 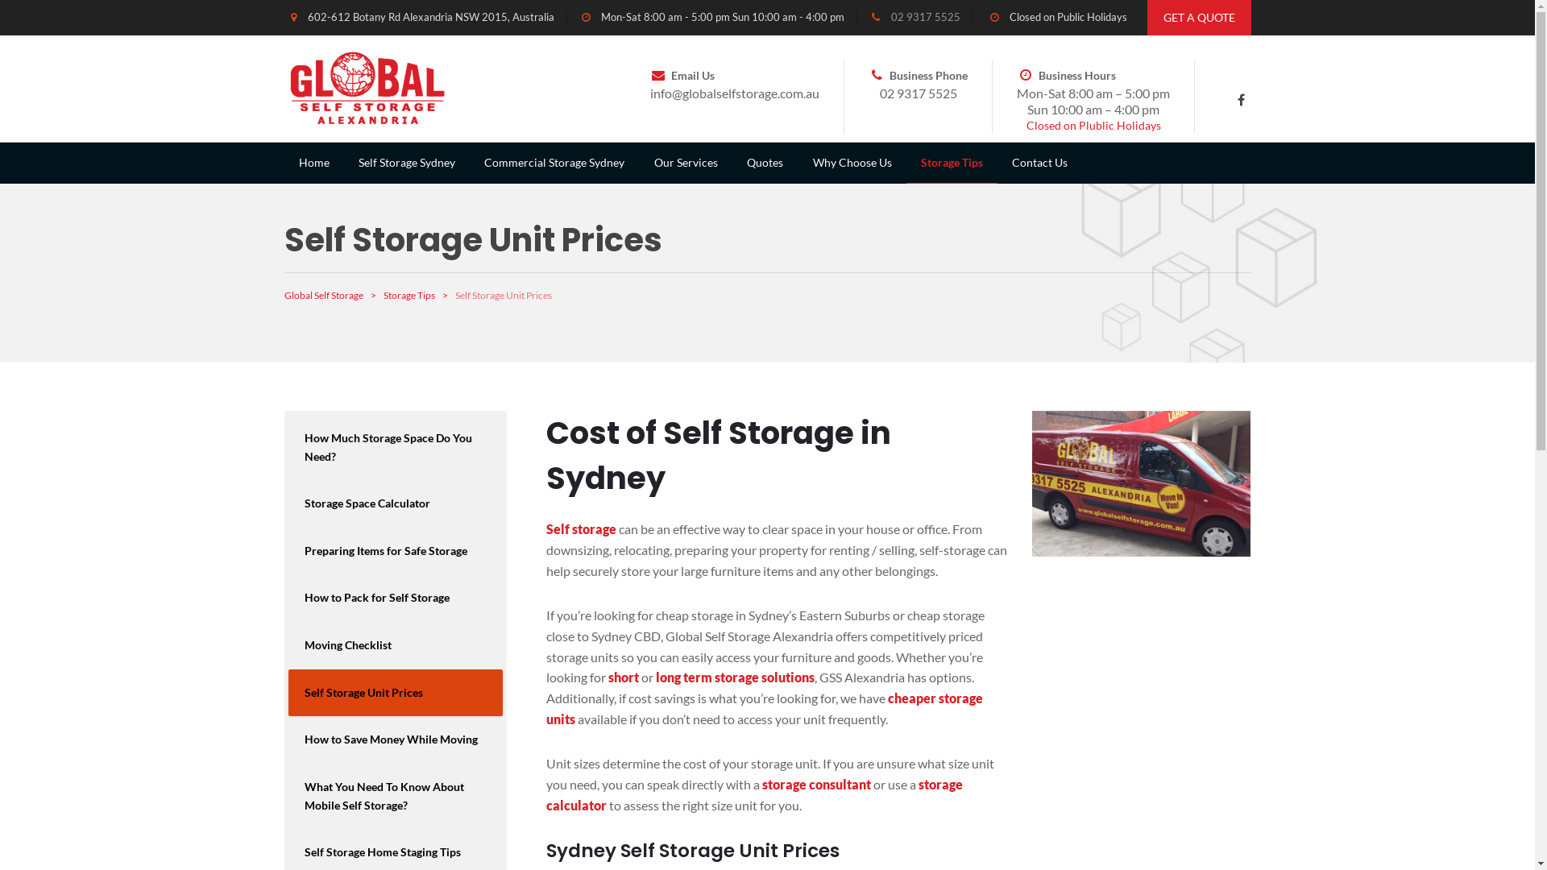 What do you see at coordinates (396, 646) in the screenshot?
I see `Moving Checklist` at bounding box center [396, 646].